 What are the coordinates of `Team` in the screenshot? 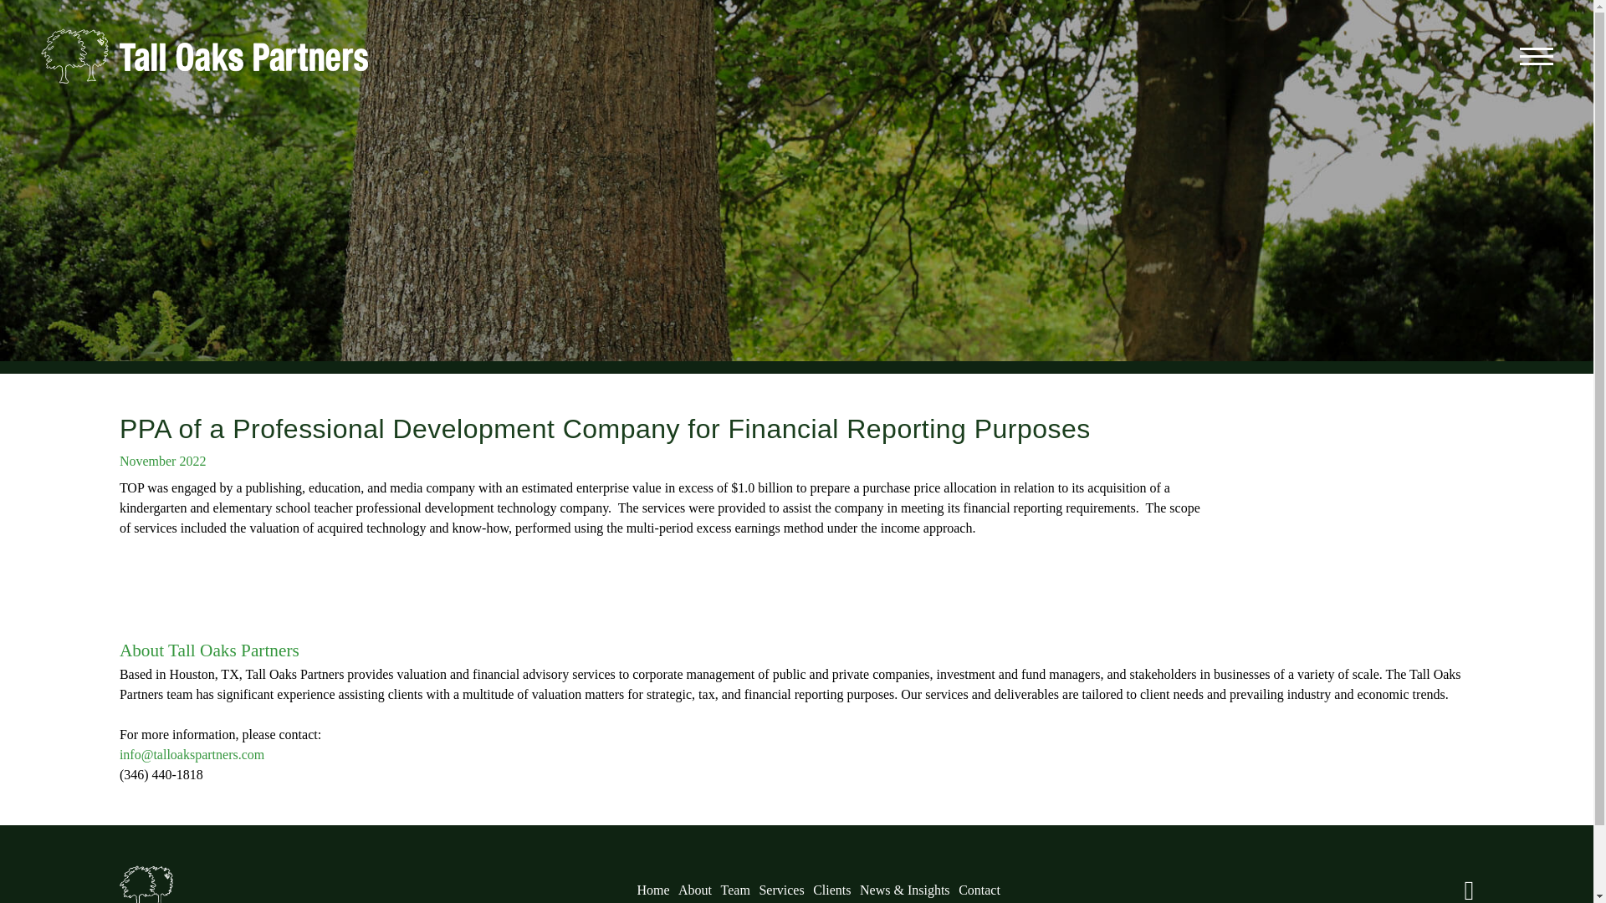 It's located at (735, 890).